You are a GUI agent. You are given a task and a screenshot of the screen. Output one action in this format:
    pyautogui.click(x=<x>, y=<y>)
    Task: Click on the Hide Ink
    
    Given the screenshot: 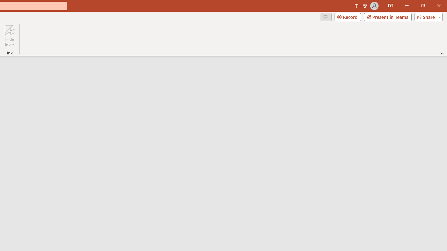 What is the action you would take?
    pyautogui.click(x=9, y=36)
    